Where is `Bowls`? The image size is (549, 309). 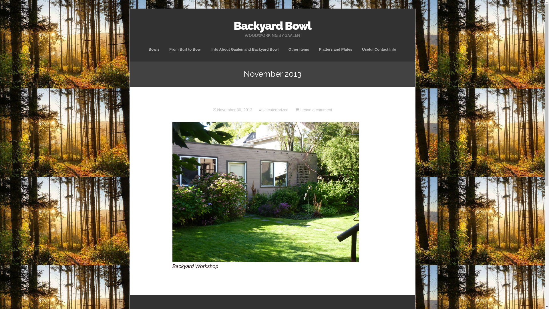
Bowls is located at coordinates (154, 49).